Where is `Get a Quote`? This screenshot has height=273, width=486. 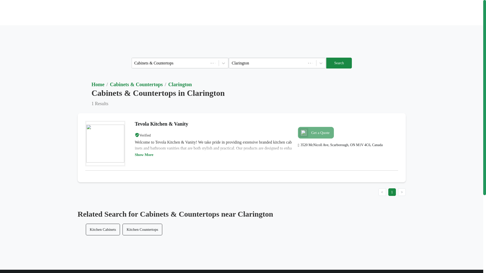
Get a Quote is located at coordinates (316, 132).